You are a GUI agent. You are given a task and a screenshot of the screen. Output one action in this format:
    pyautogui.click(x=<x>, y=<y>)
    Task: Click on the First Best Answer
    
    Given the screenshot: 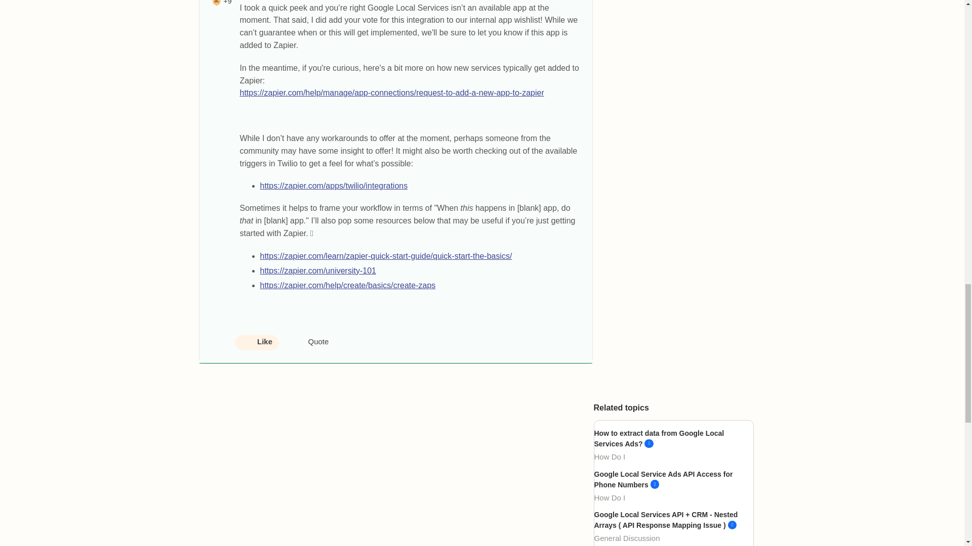 What is the action you would take?
    pyautogui.click(x=217, y=3)
    